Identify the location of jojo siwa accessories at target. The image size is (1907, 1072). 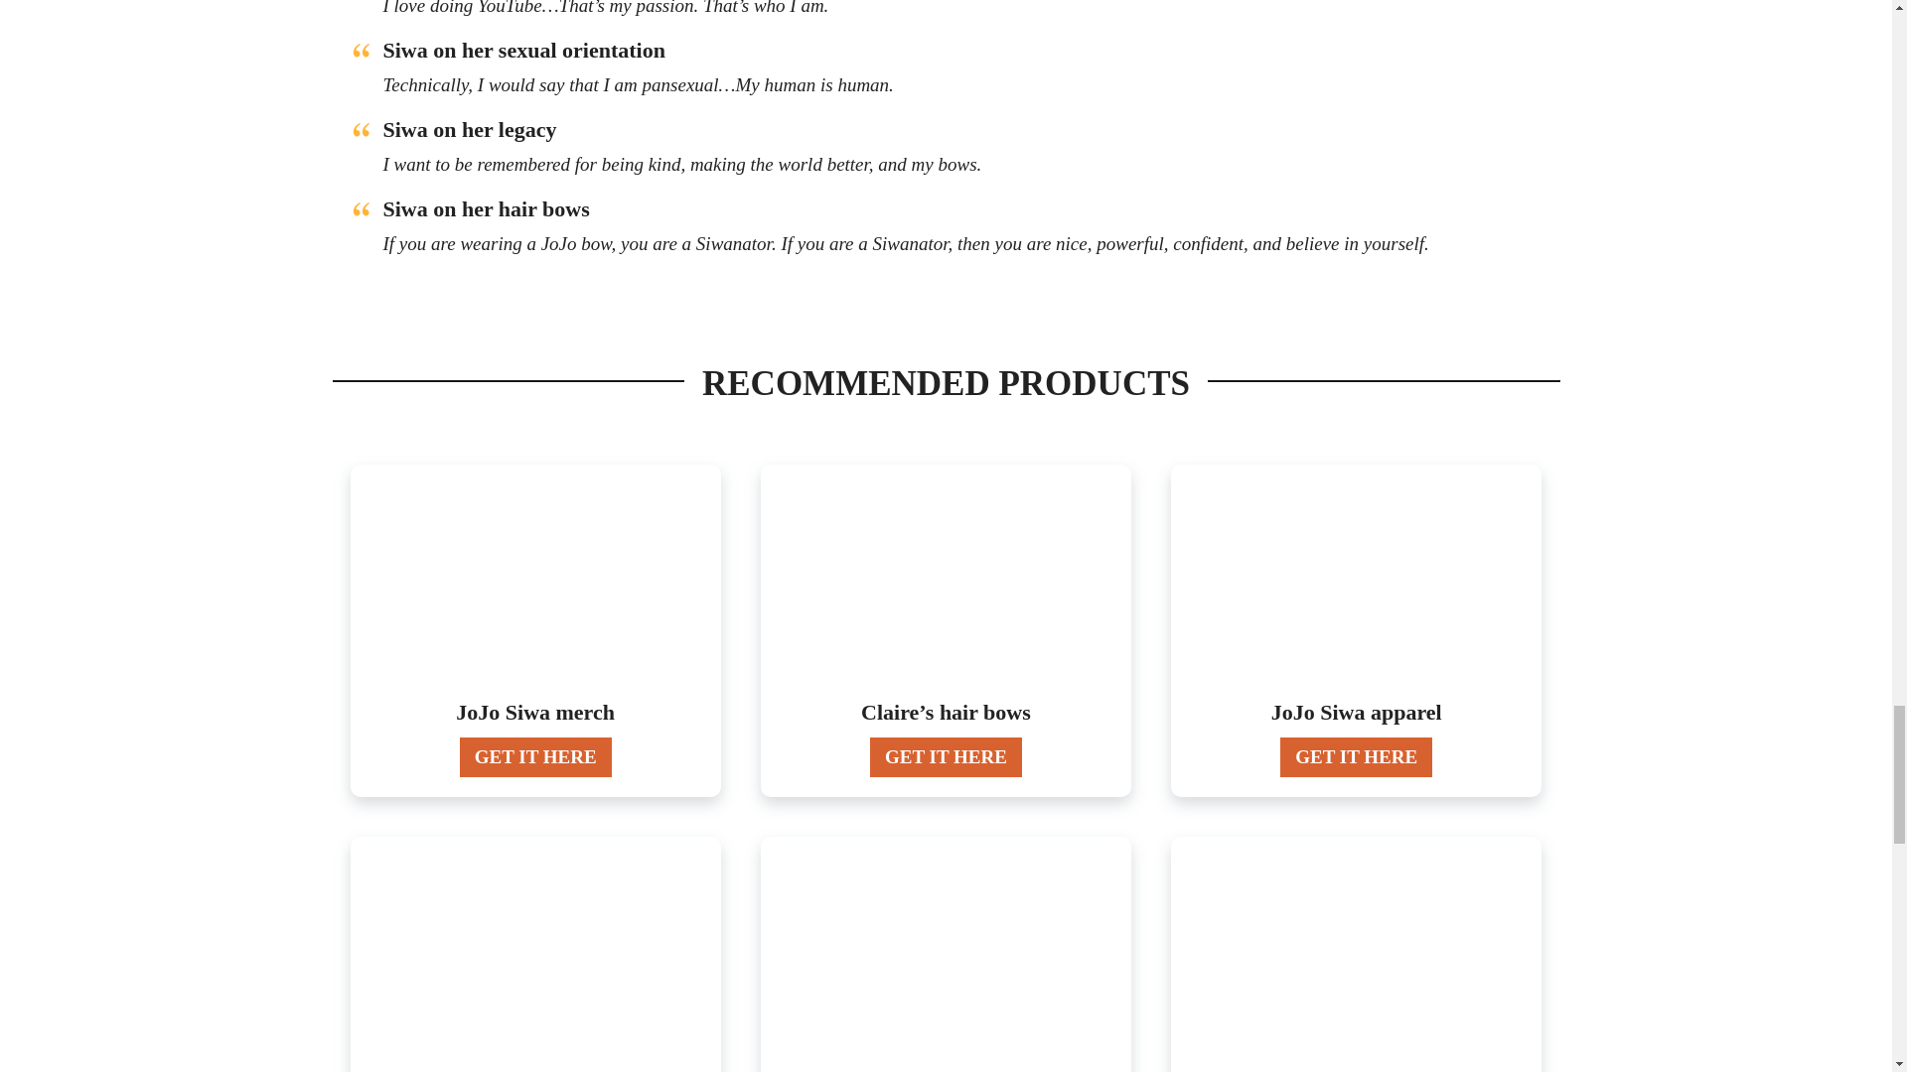
(946, 955).